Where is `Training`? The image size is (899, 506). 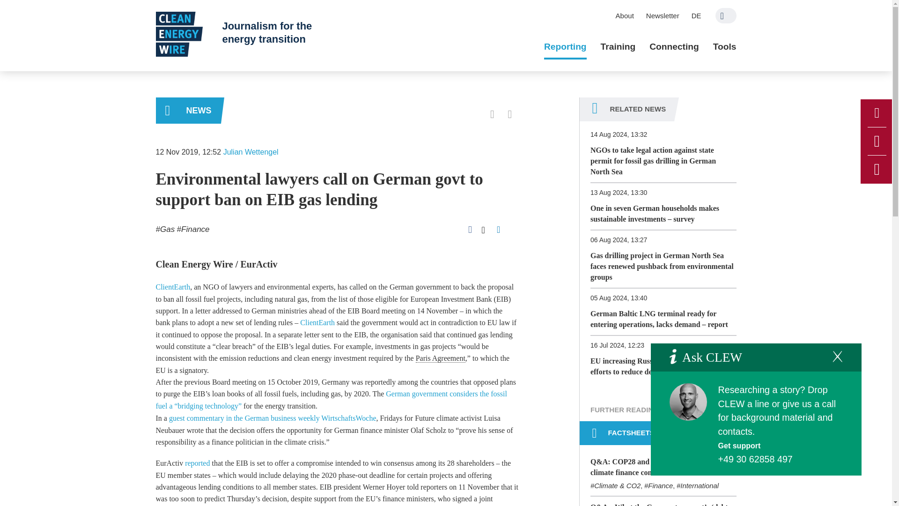
Training is located at coordinates (618, 47).